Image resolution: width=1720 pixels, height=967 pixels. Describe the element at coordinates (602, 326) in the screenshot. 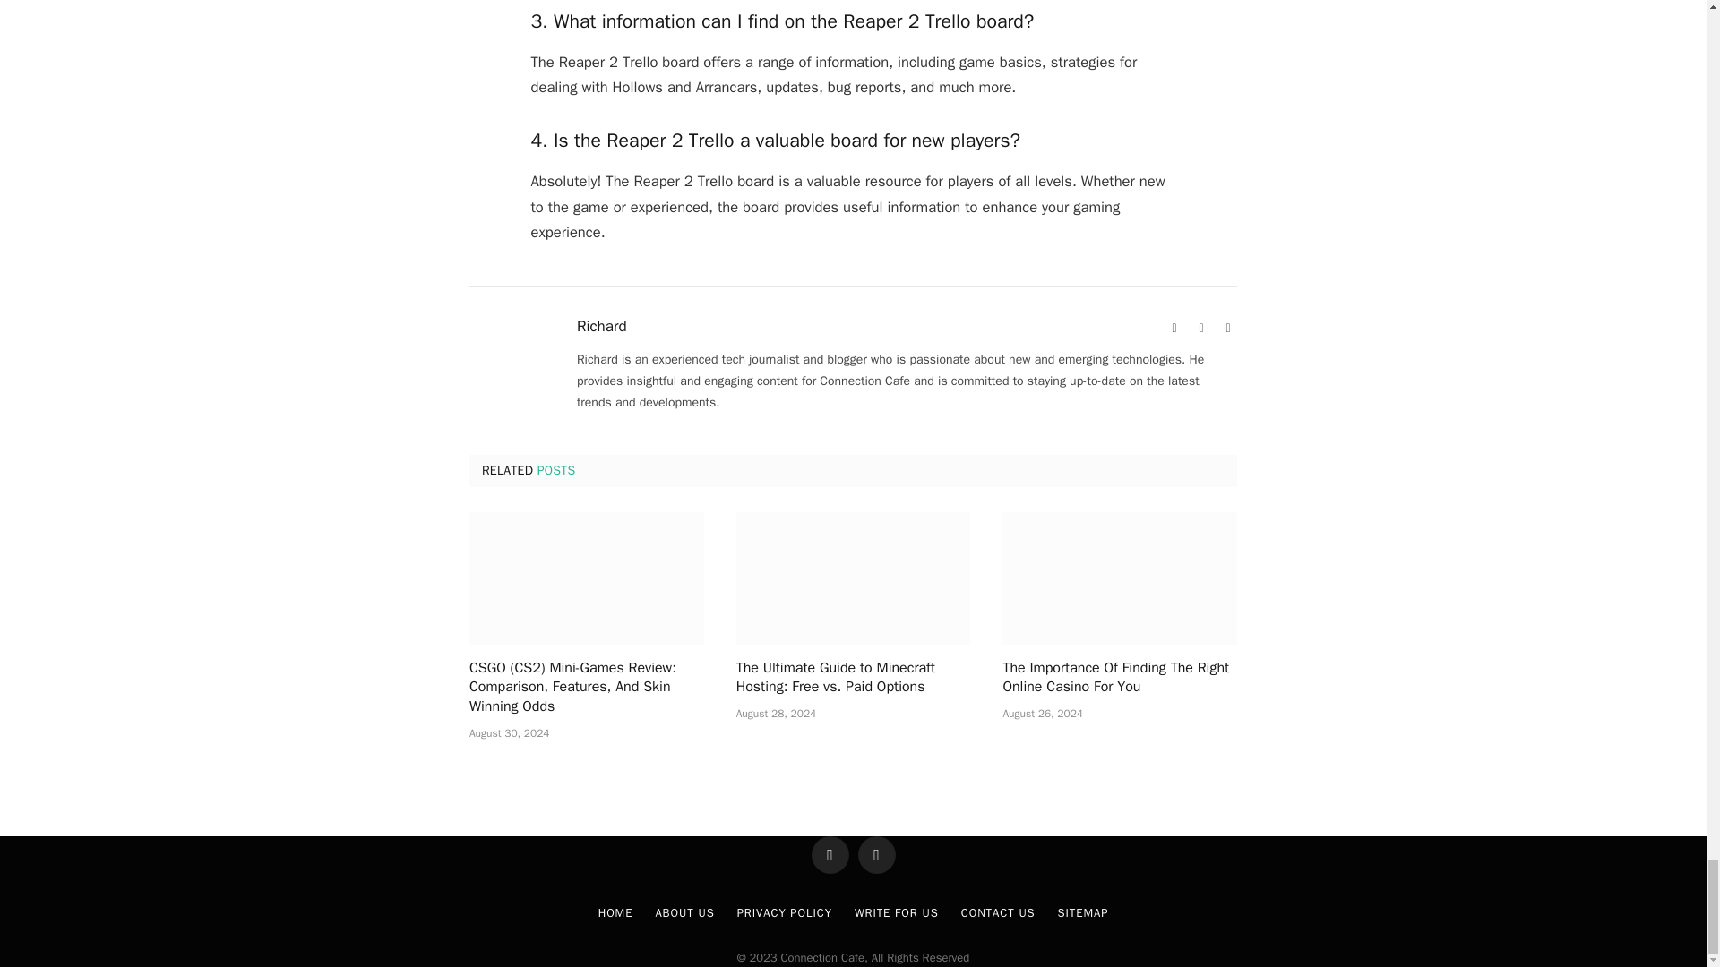

I see `Posts by Richard` at that location.